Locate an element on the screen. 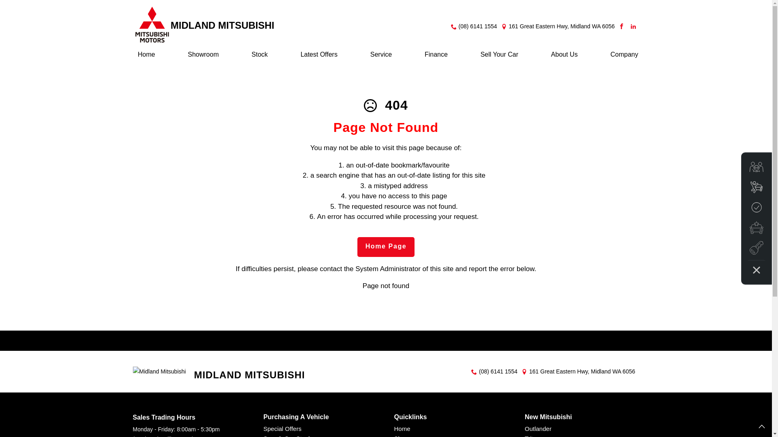 The image size is (778, 437). Stock is located at coordinates (260, 57).